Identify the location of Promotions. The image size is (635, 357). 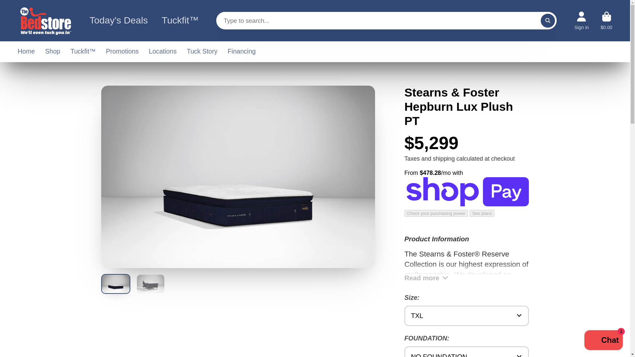
(122, 52).